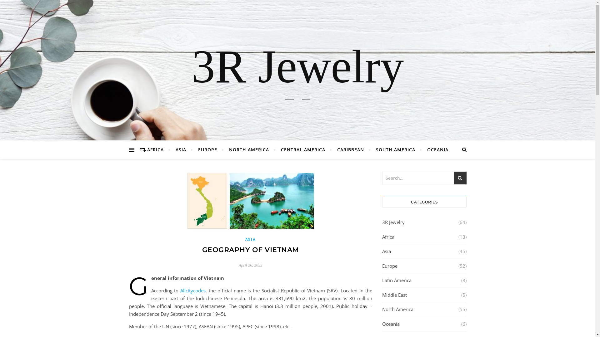 The width and height of the screenshot is (600, 337). Describe the element at coordinates (297, 66) in the screenshot. I see `3R Jewelry` at that location.